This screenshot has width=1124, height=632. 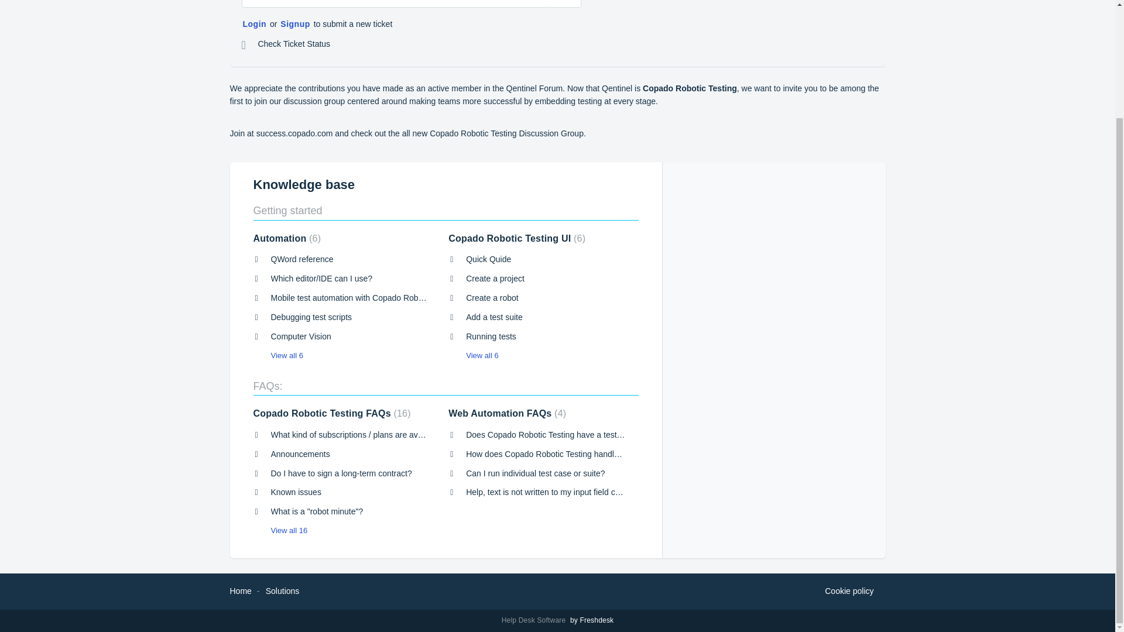 I want to click on Check ticket status, so click(x=286, y=44).